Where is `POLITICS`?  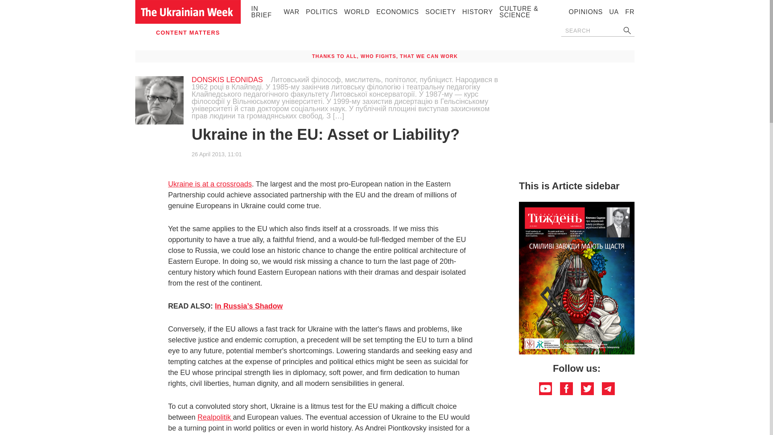
POLITICS is located at coordinates (322, 11).